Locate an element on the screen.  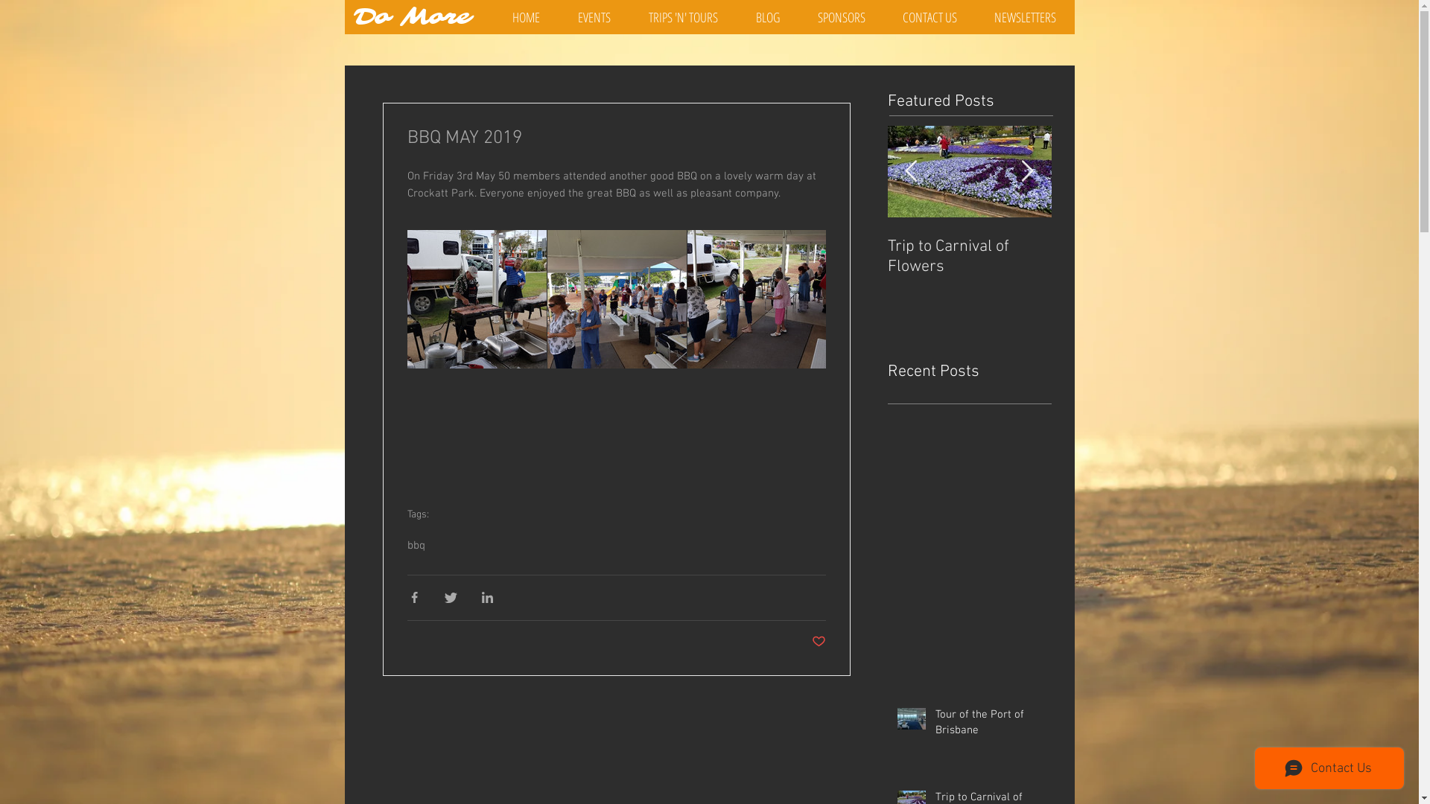
CONTACT US is located at coordinates (929, 17).